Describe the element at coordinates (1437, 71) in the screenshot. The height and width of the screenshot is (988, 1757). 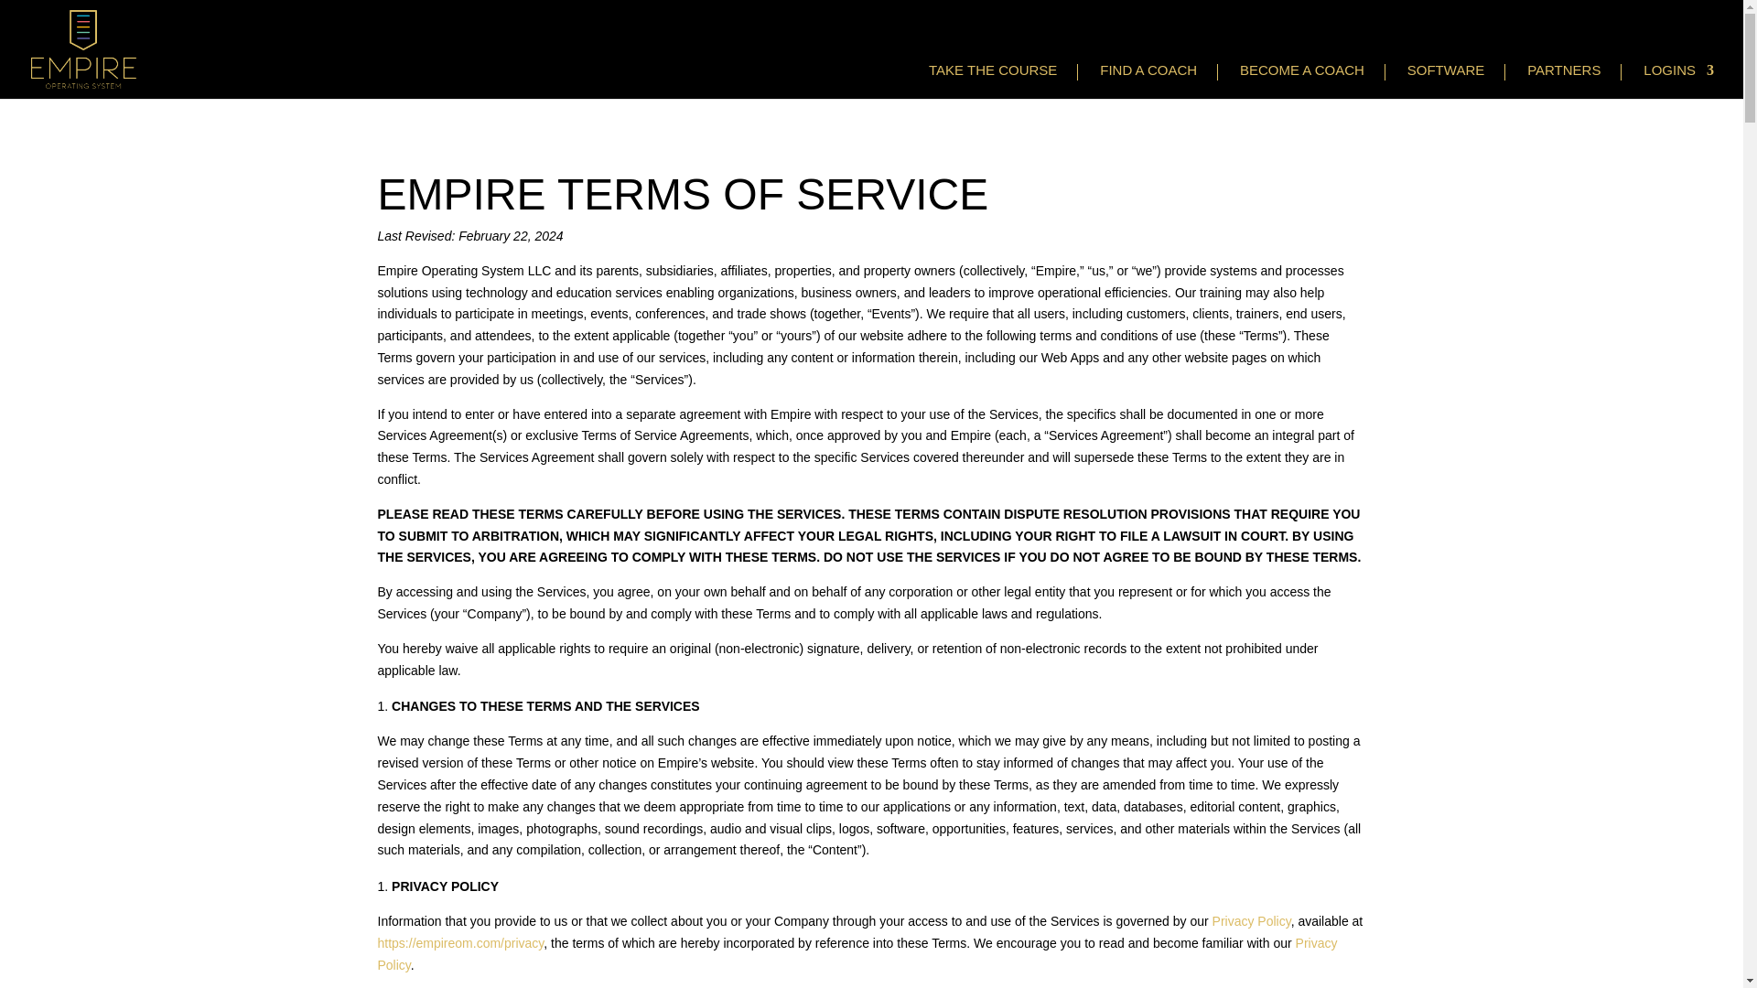
I see `SOFTWARE` at that location.